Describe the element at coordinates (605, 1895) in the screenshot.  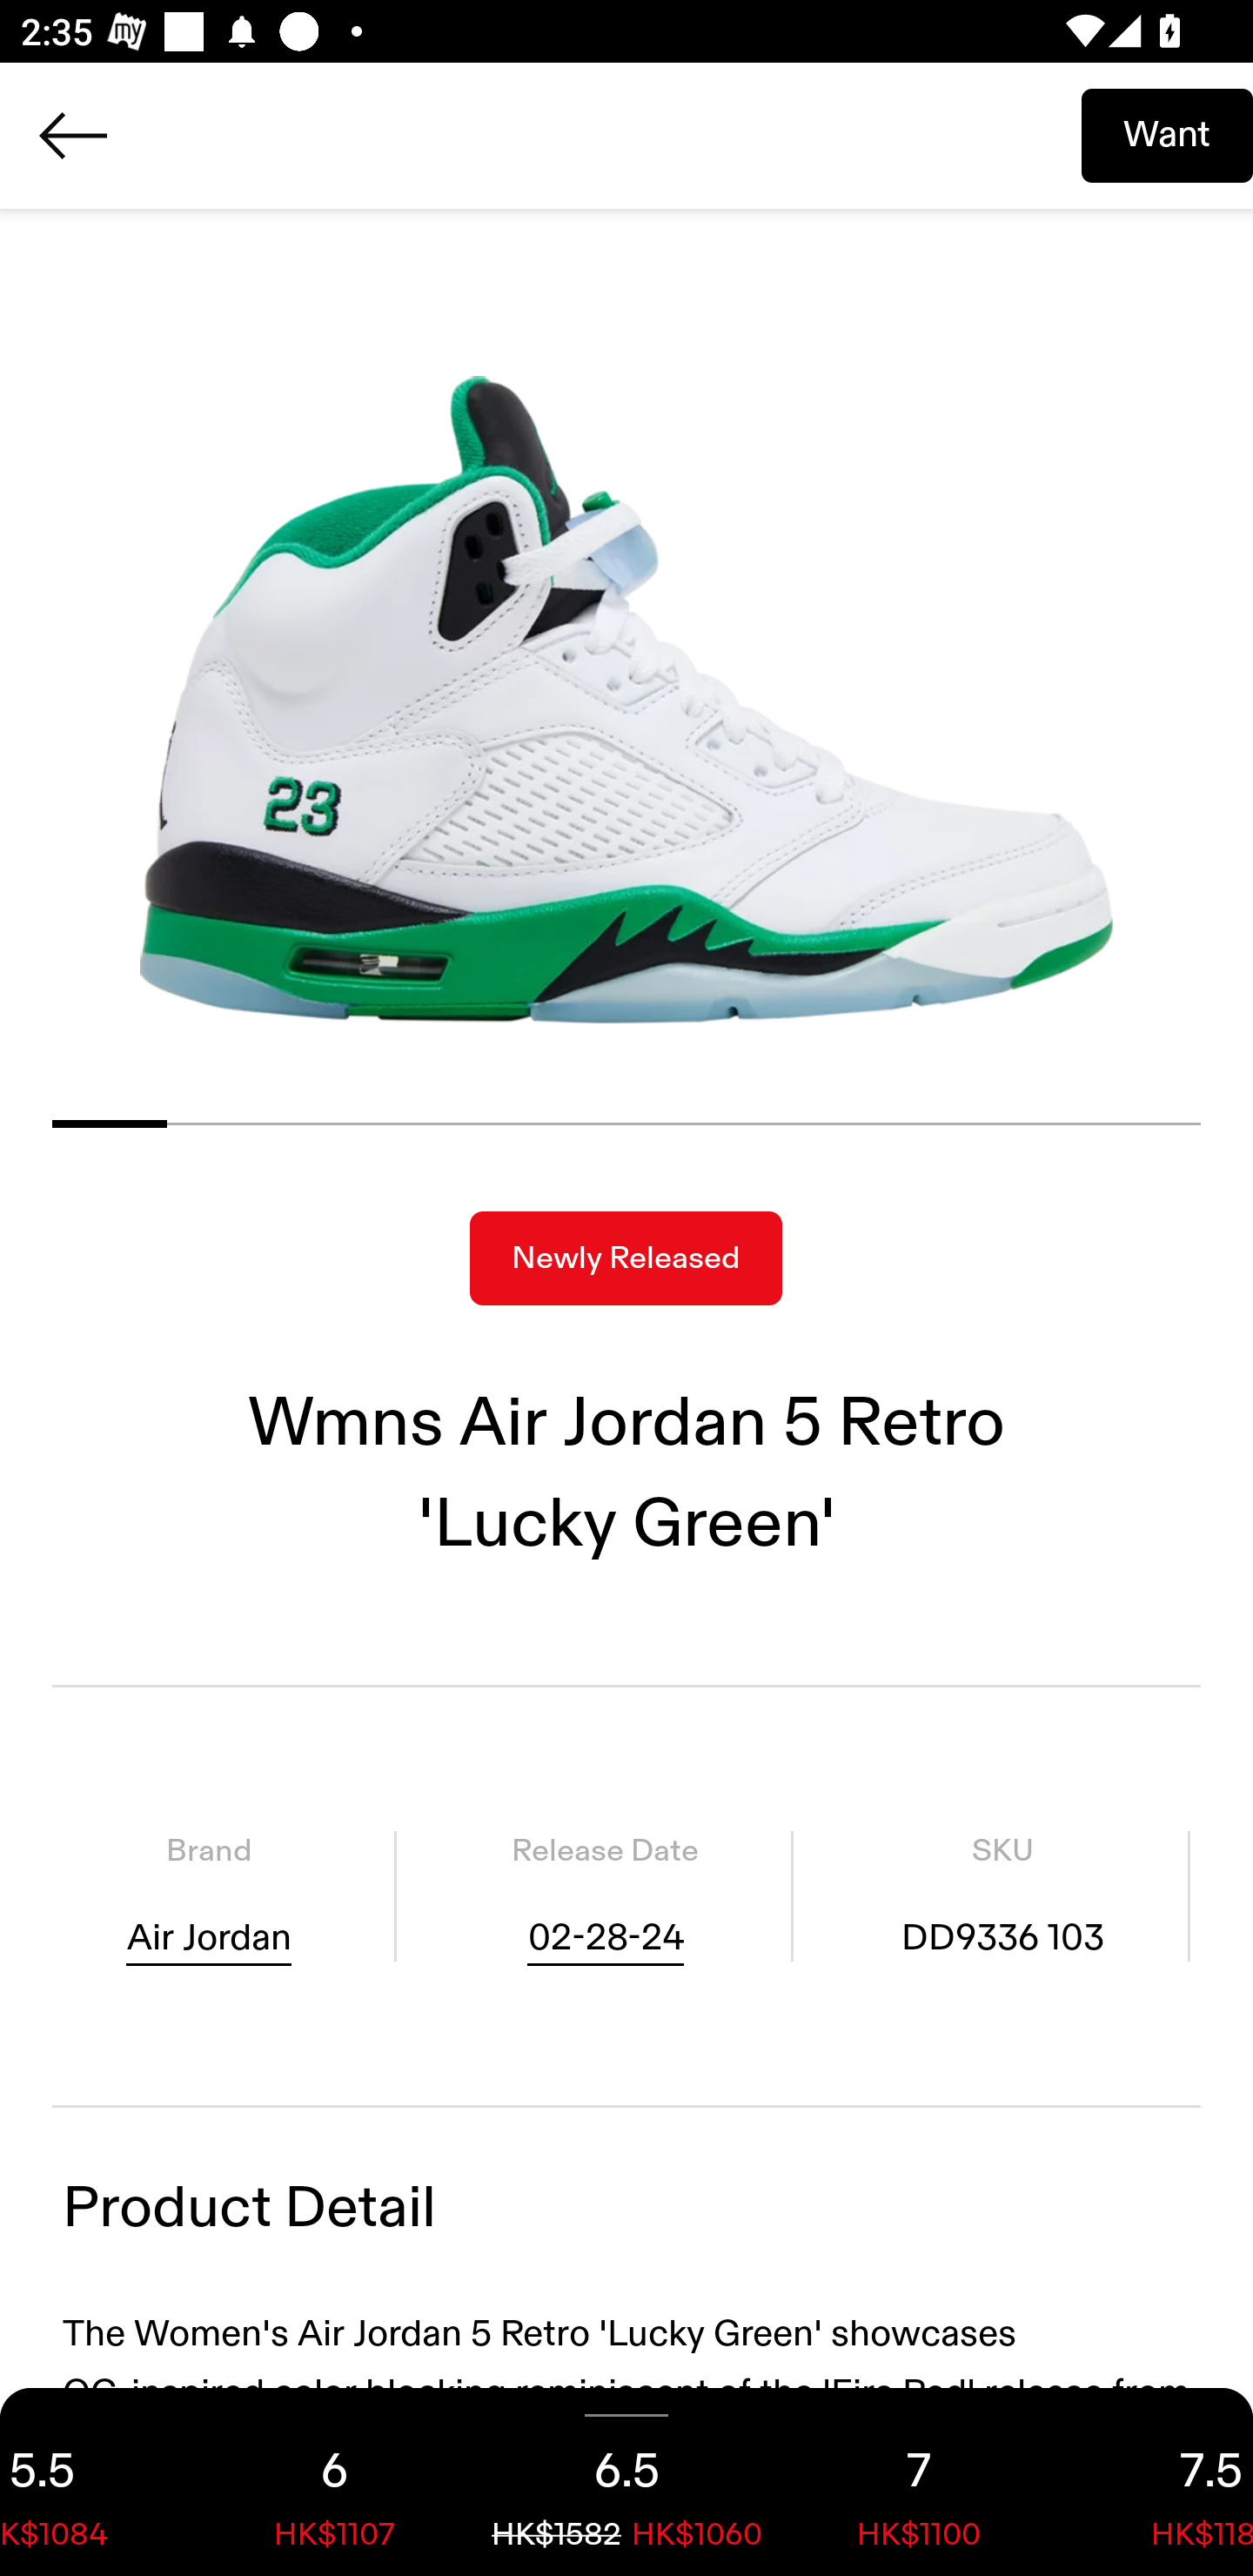
I see `Release Date 02-28-24` at that location.